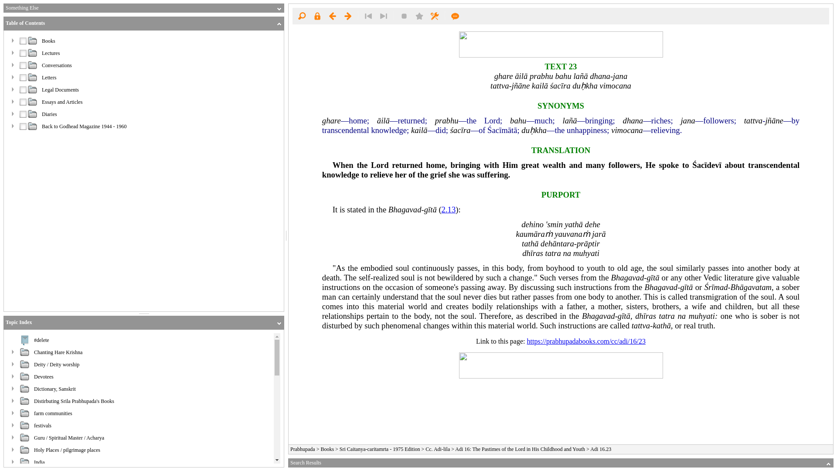 This screenshot has height=471, width=837. I want to click on Settings, so click(434, 16).